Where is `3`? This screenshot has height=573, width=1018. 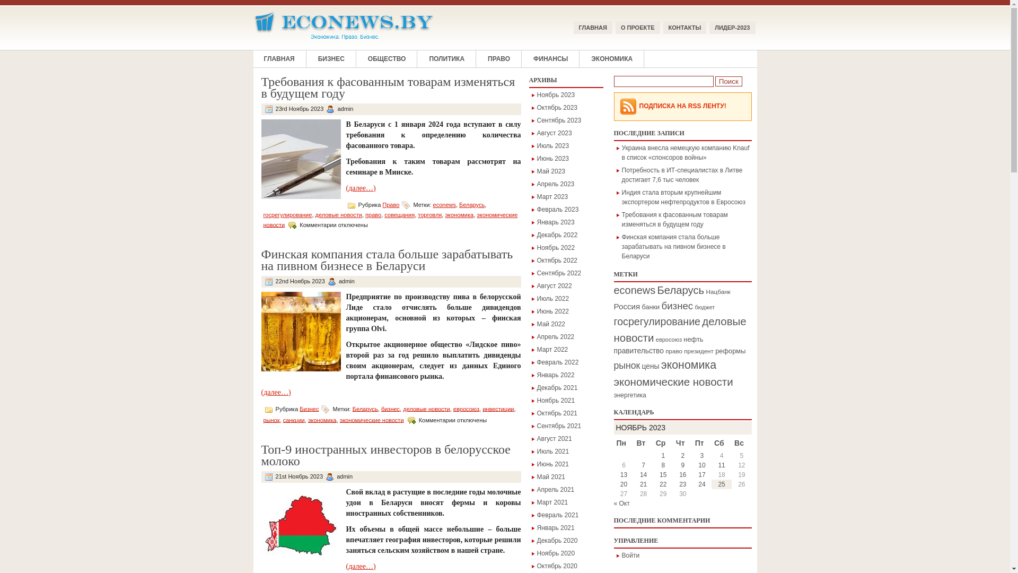 3 is located at coordinates (702, 456).